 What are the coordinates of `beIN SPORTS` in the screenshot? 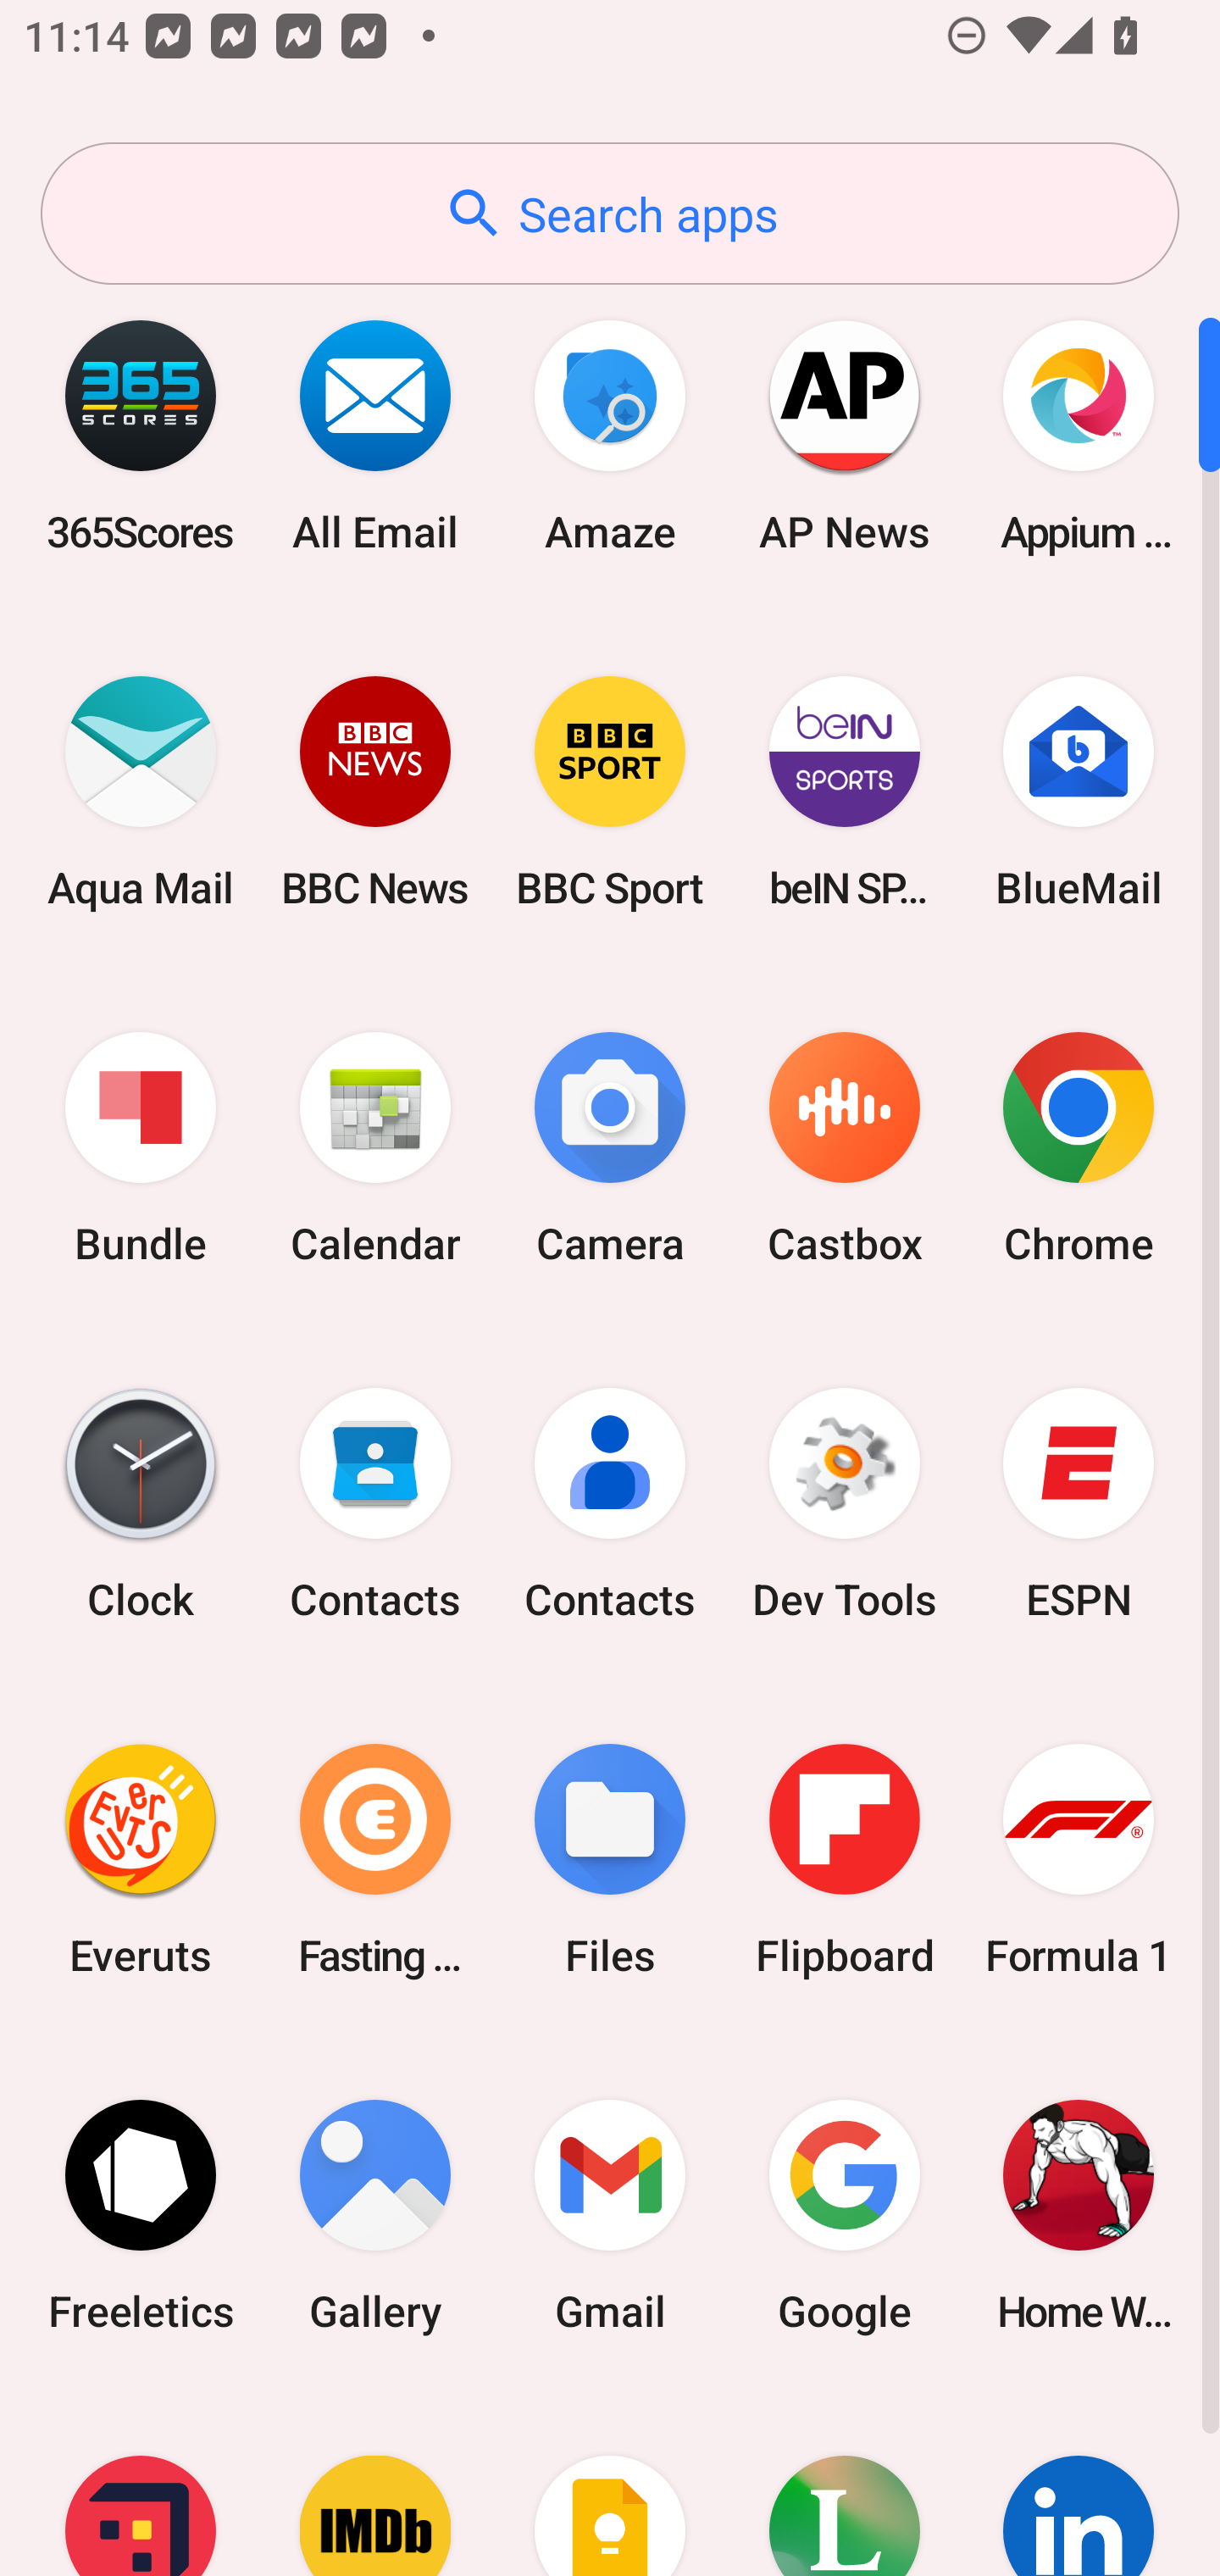 It's located at (844, 791).